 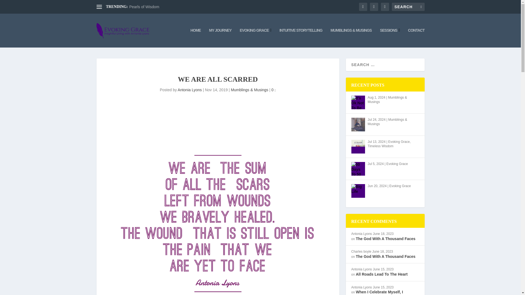 What do you see at coordinates (301, 38) in the screenshot?
I see `INTUITIVE STORYTELLING` at bounding box center [301, 38].